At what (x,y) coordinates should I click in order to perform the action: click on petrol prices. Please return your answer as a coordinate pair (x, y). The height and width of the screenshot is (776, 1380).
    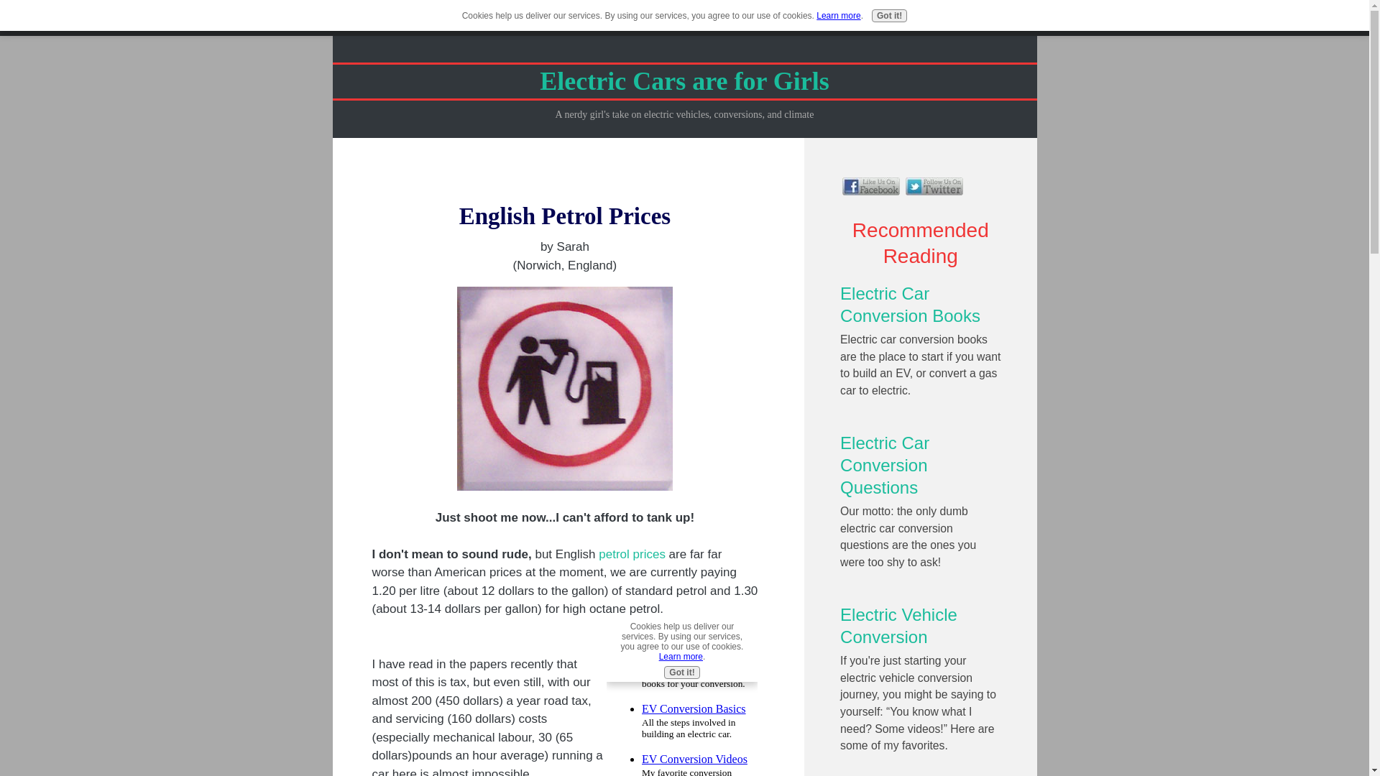
    Looking at the image, I should click on (632, 554).